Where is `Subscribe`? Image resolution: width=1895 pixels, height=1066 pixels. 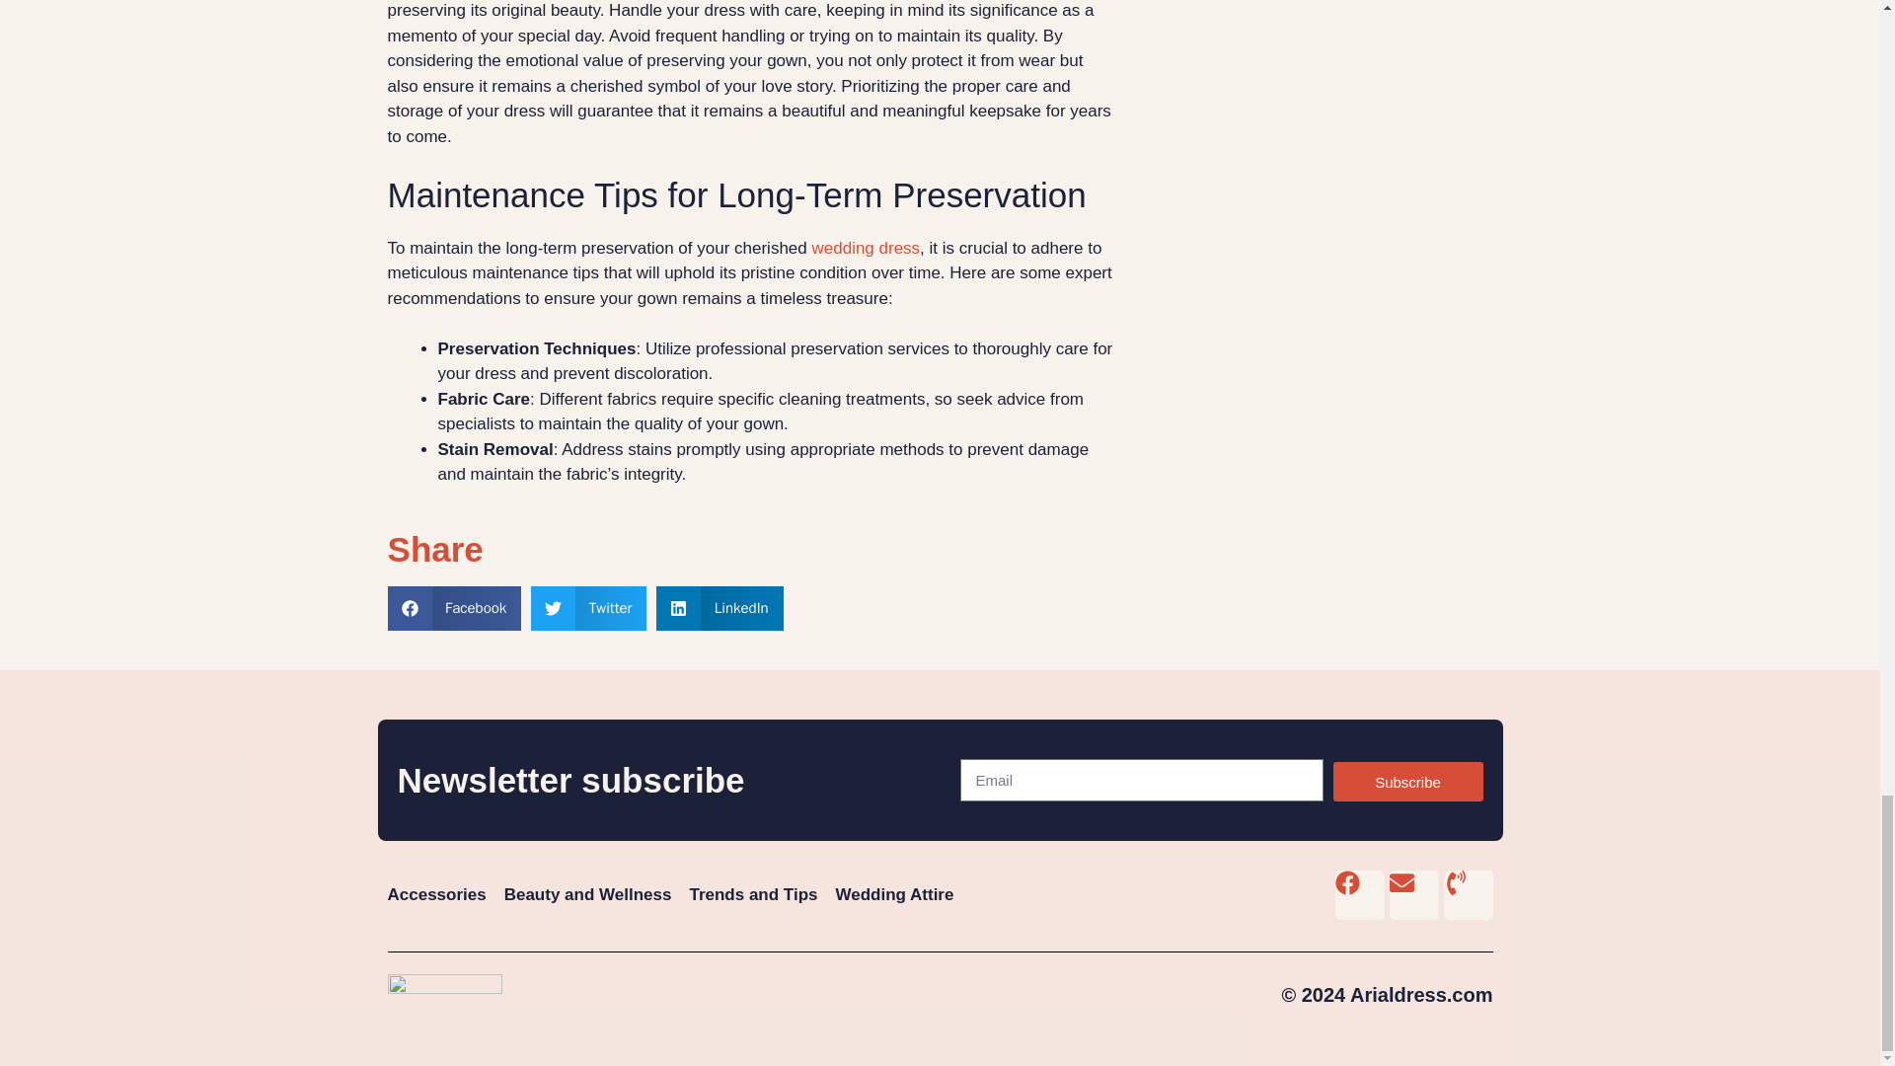 Subscribe is located at coordinates (1406, 782).